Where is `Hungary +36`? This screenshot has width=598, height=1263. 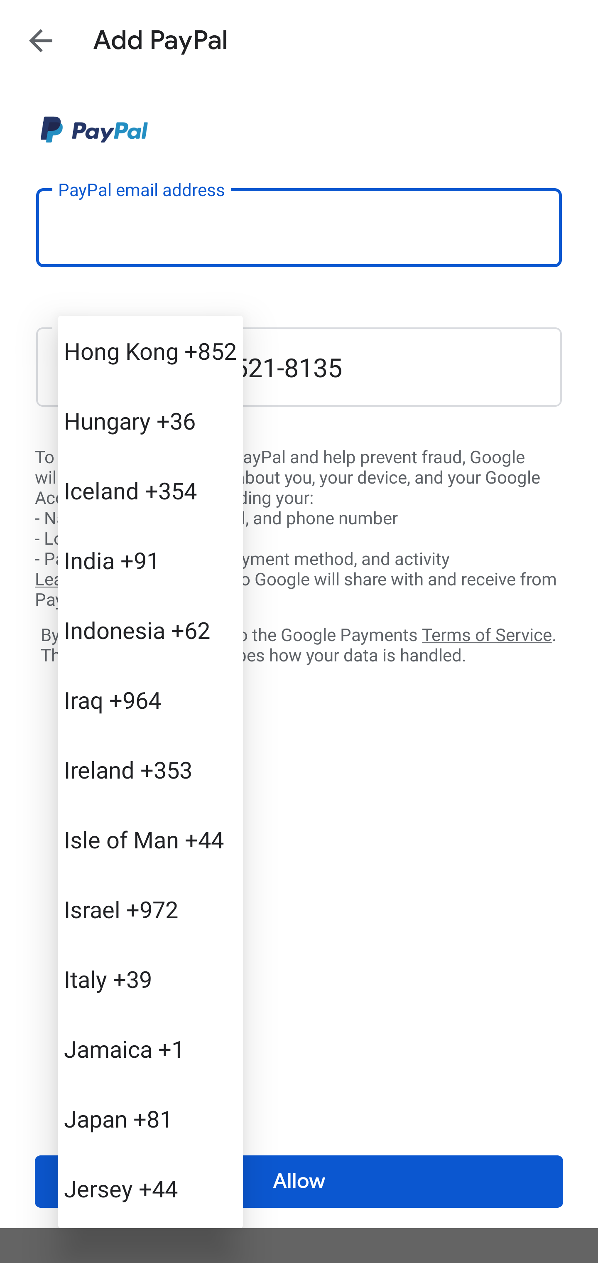
Hungary +36 is located at coordinates (150, 420).